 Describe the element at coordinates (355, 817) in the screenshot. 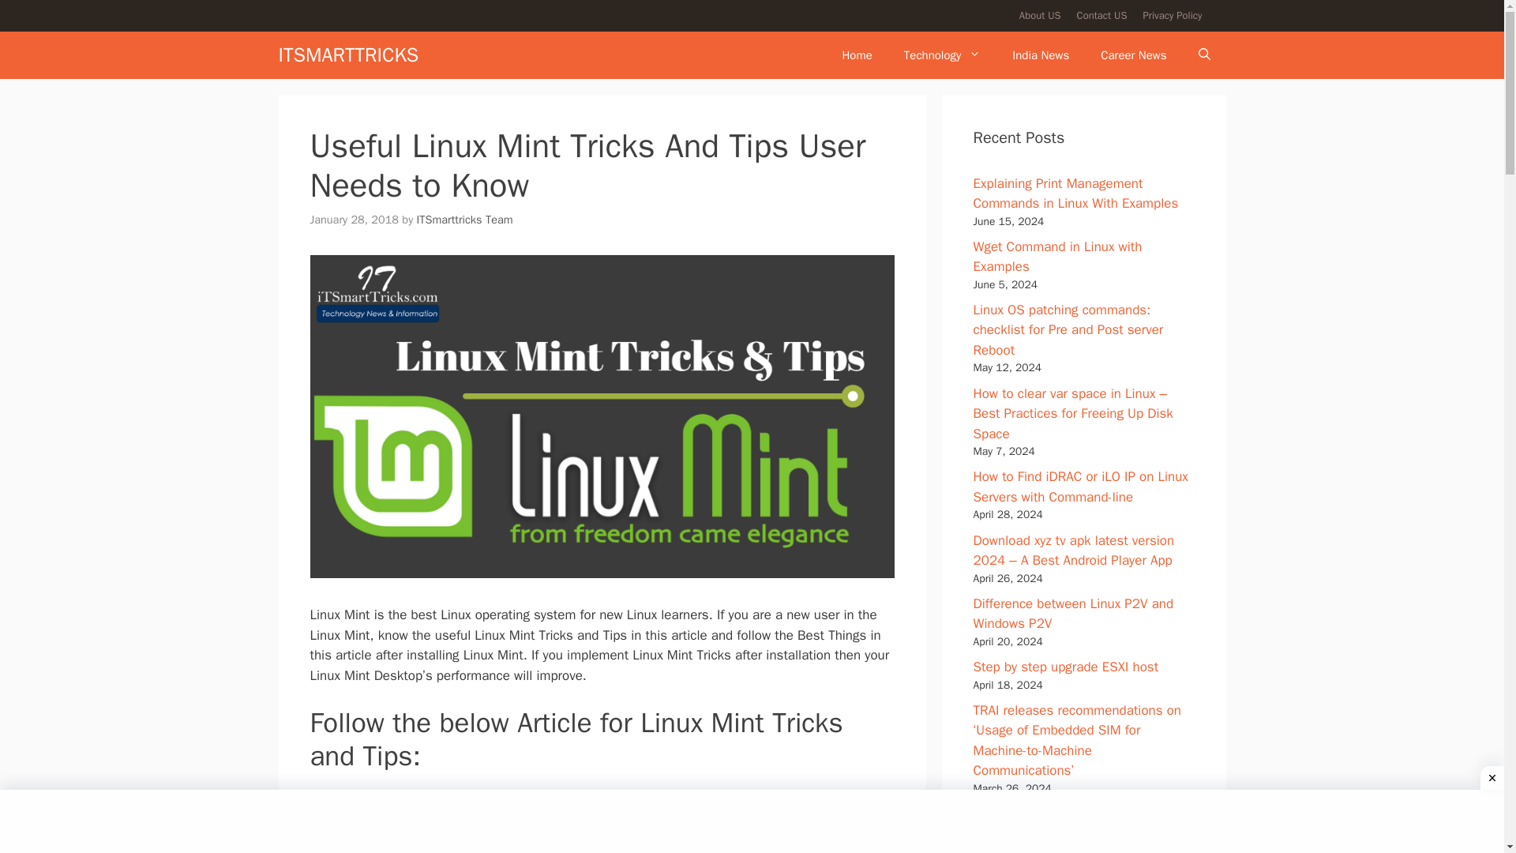

I see `Linux Mint` at that location.